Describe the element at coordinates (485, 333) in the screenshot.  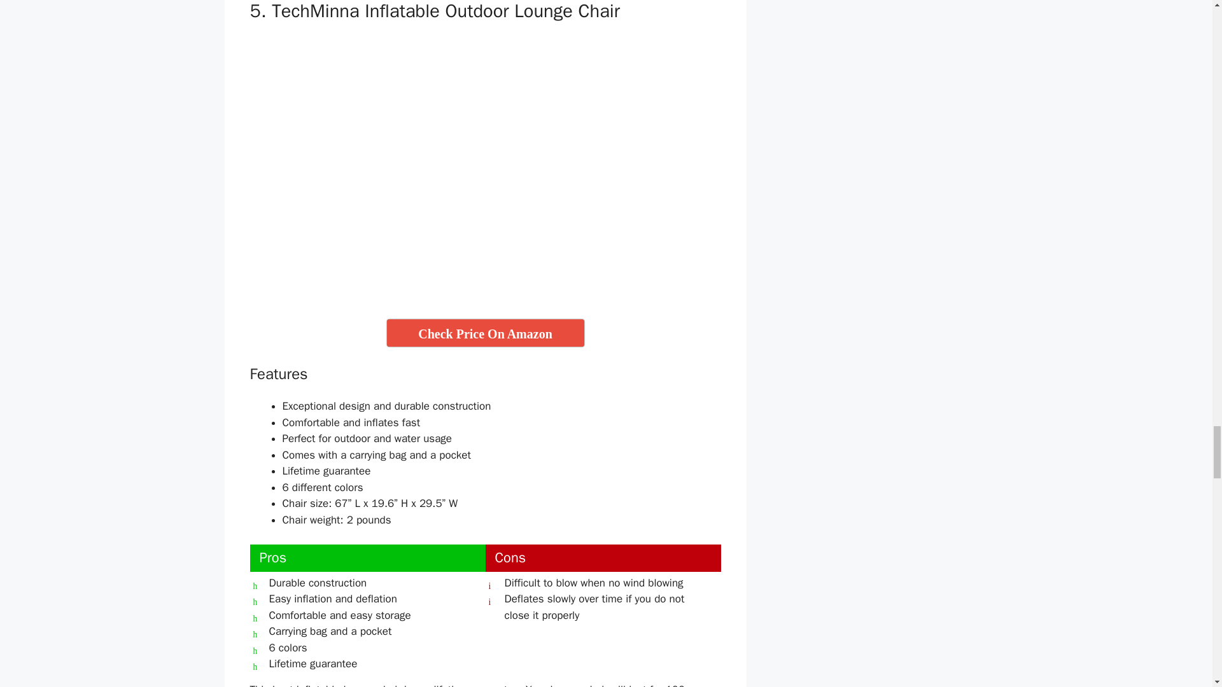
I see `Check Price On Amazon` at that location.